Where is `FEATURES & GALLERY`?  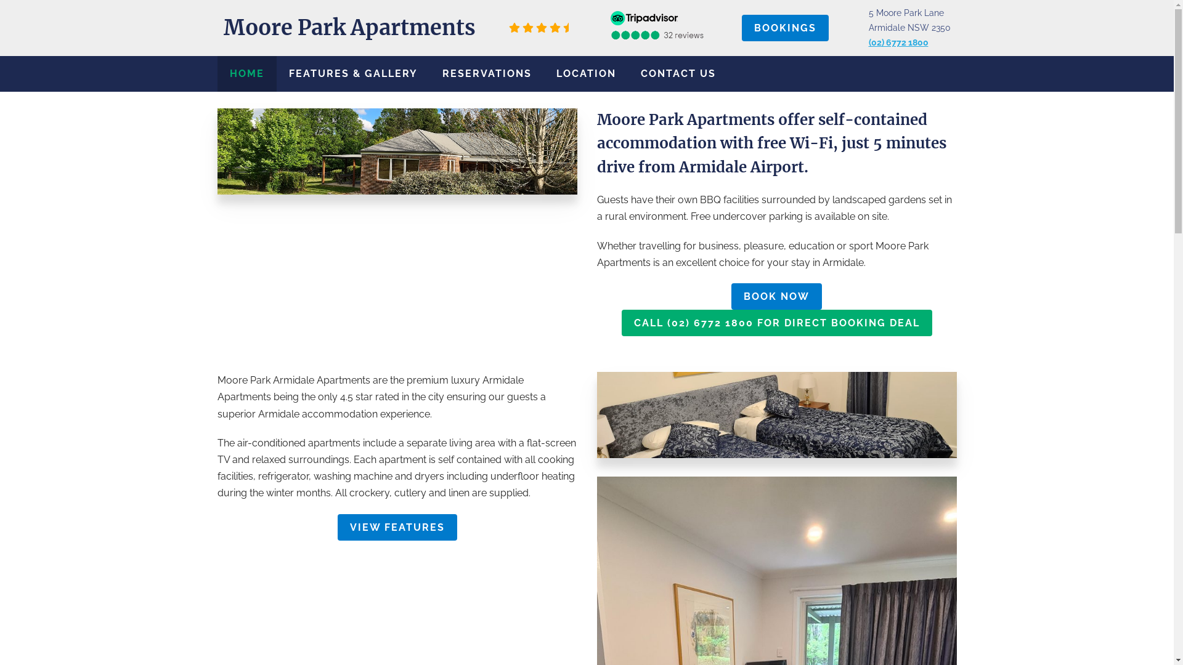 FEATURES & GALLERY is located at coordinates (352, 74).